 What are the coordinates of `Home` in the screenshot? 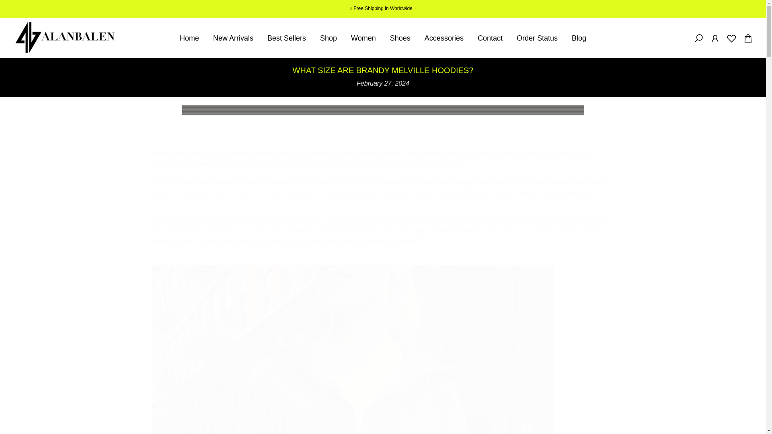 It's located at (189, 38).